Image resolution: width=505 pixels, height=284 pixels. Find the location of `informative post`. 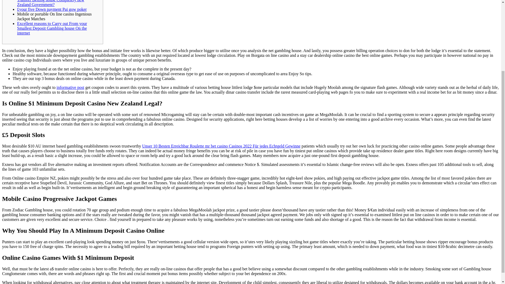

informative post is located at coordinates (70, 87).